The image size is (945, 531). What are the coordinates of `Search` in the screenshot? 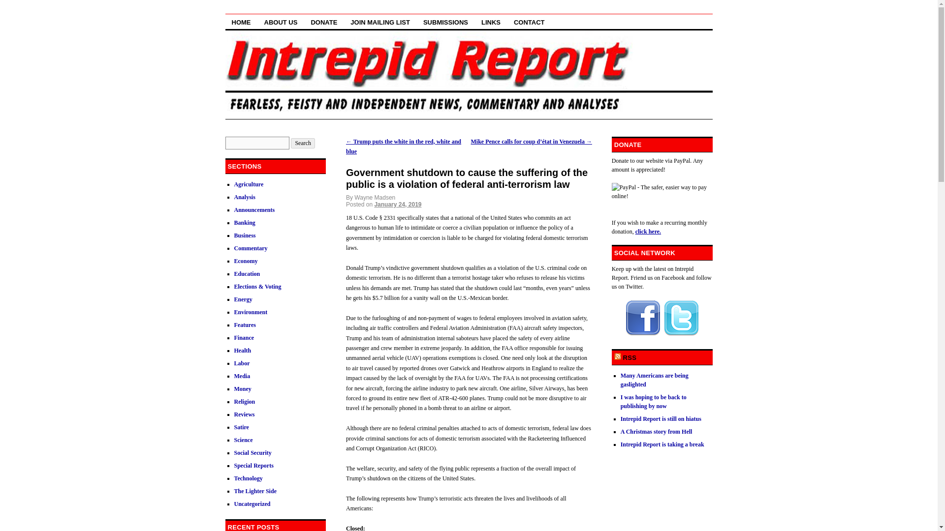 It's located at (303, 143).